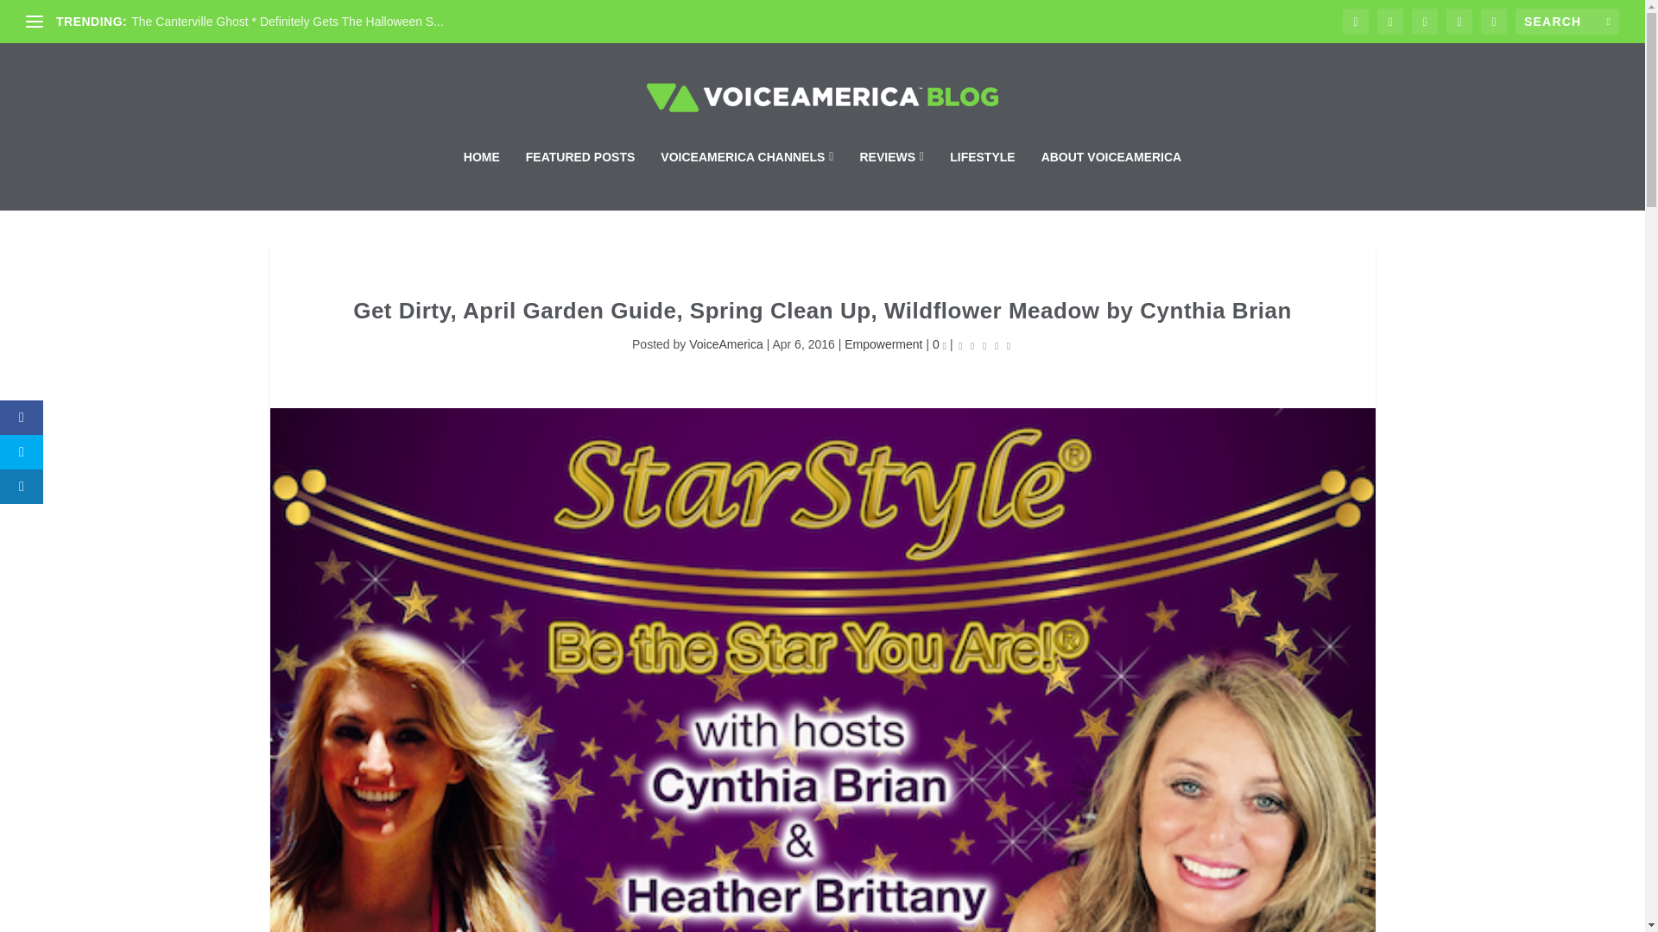  I want to click on Posts by VoiceAmerica, so click(725, 343).